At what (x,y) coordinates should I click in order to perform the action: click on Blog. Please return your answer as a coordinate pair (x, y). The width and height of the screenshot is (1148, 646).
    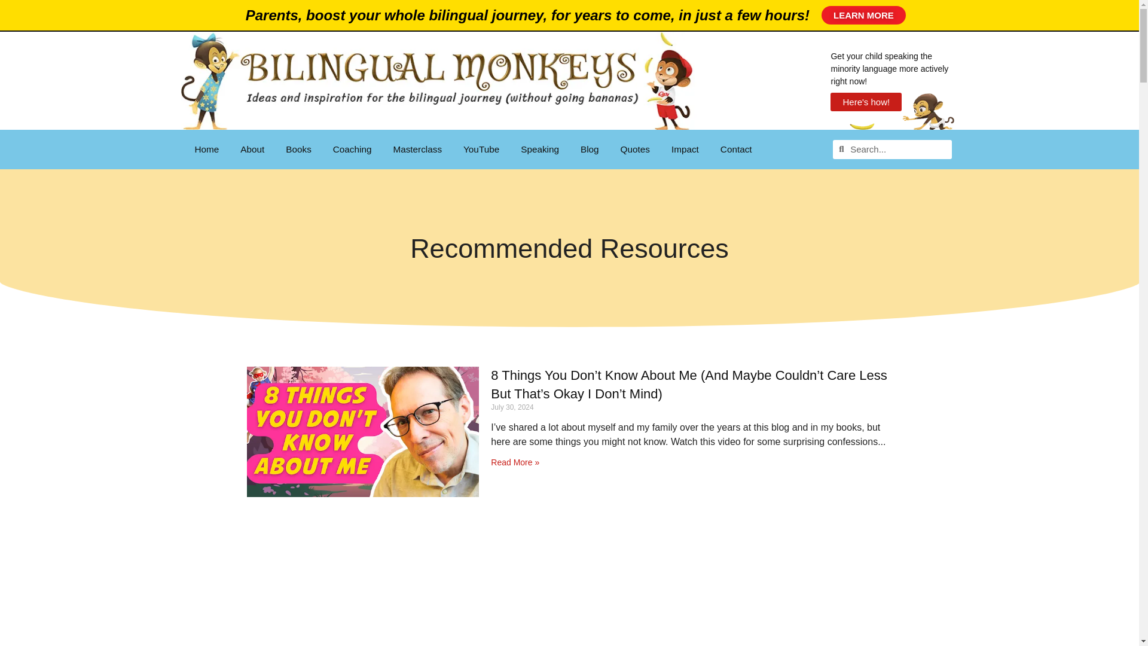
    Looking at the image, I should click on (590, 150).